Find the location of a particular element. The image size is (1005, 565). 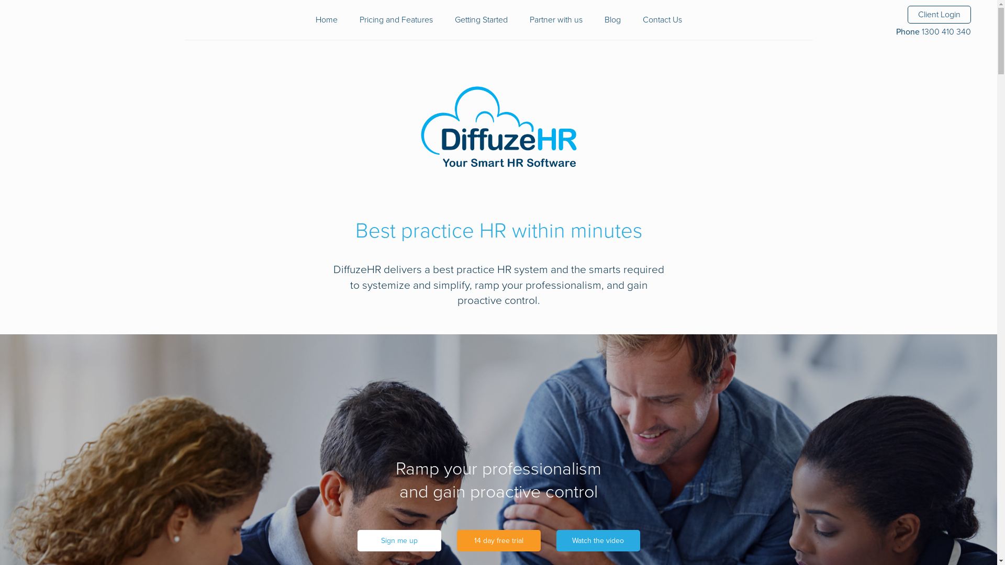

Contact Us is located at coordinates (663, 20).